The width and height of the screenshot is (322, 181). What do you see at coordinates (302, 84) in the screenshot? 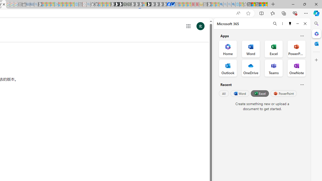
I see `Is this helpful?` at bounding box center [302, 84].